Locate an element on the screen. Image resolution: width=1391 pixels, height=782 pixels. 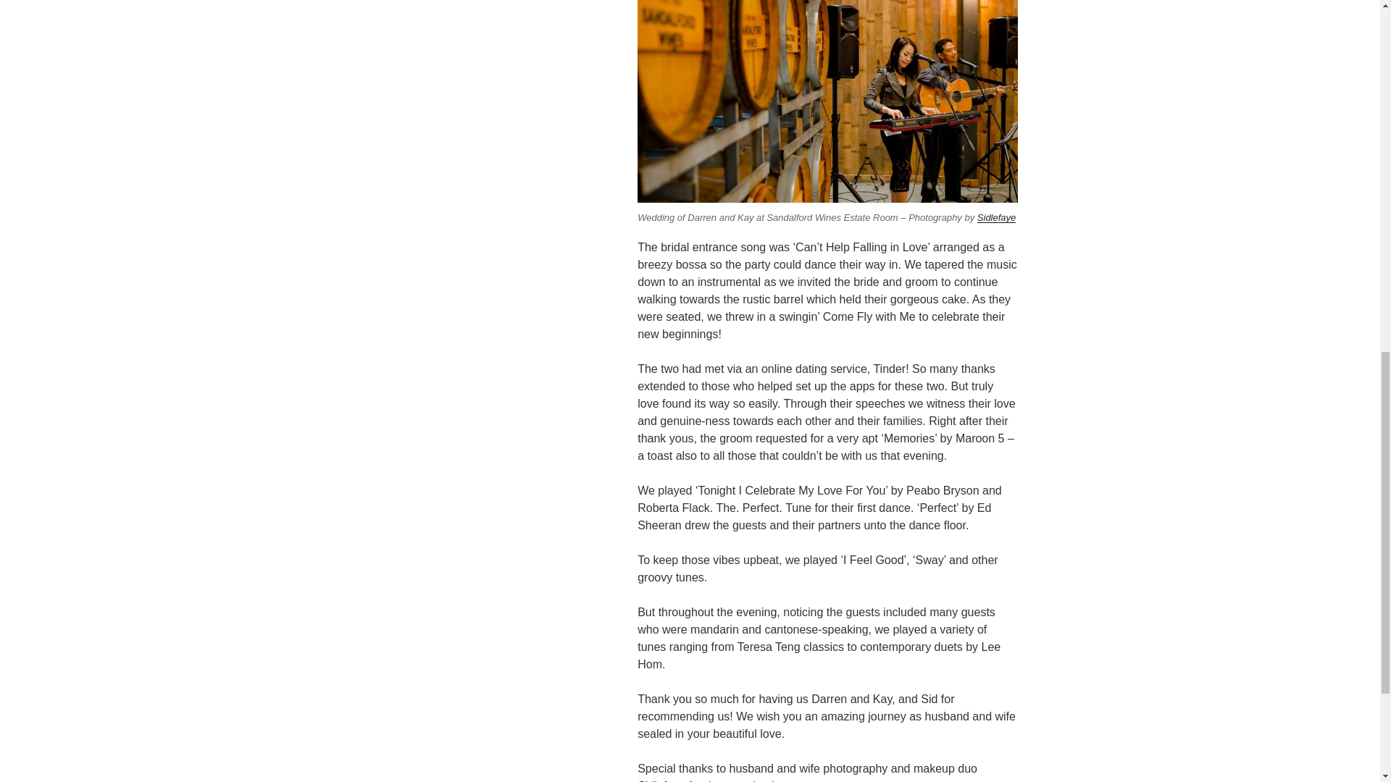
Sidlefaye is located at coordinates (996, 217).